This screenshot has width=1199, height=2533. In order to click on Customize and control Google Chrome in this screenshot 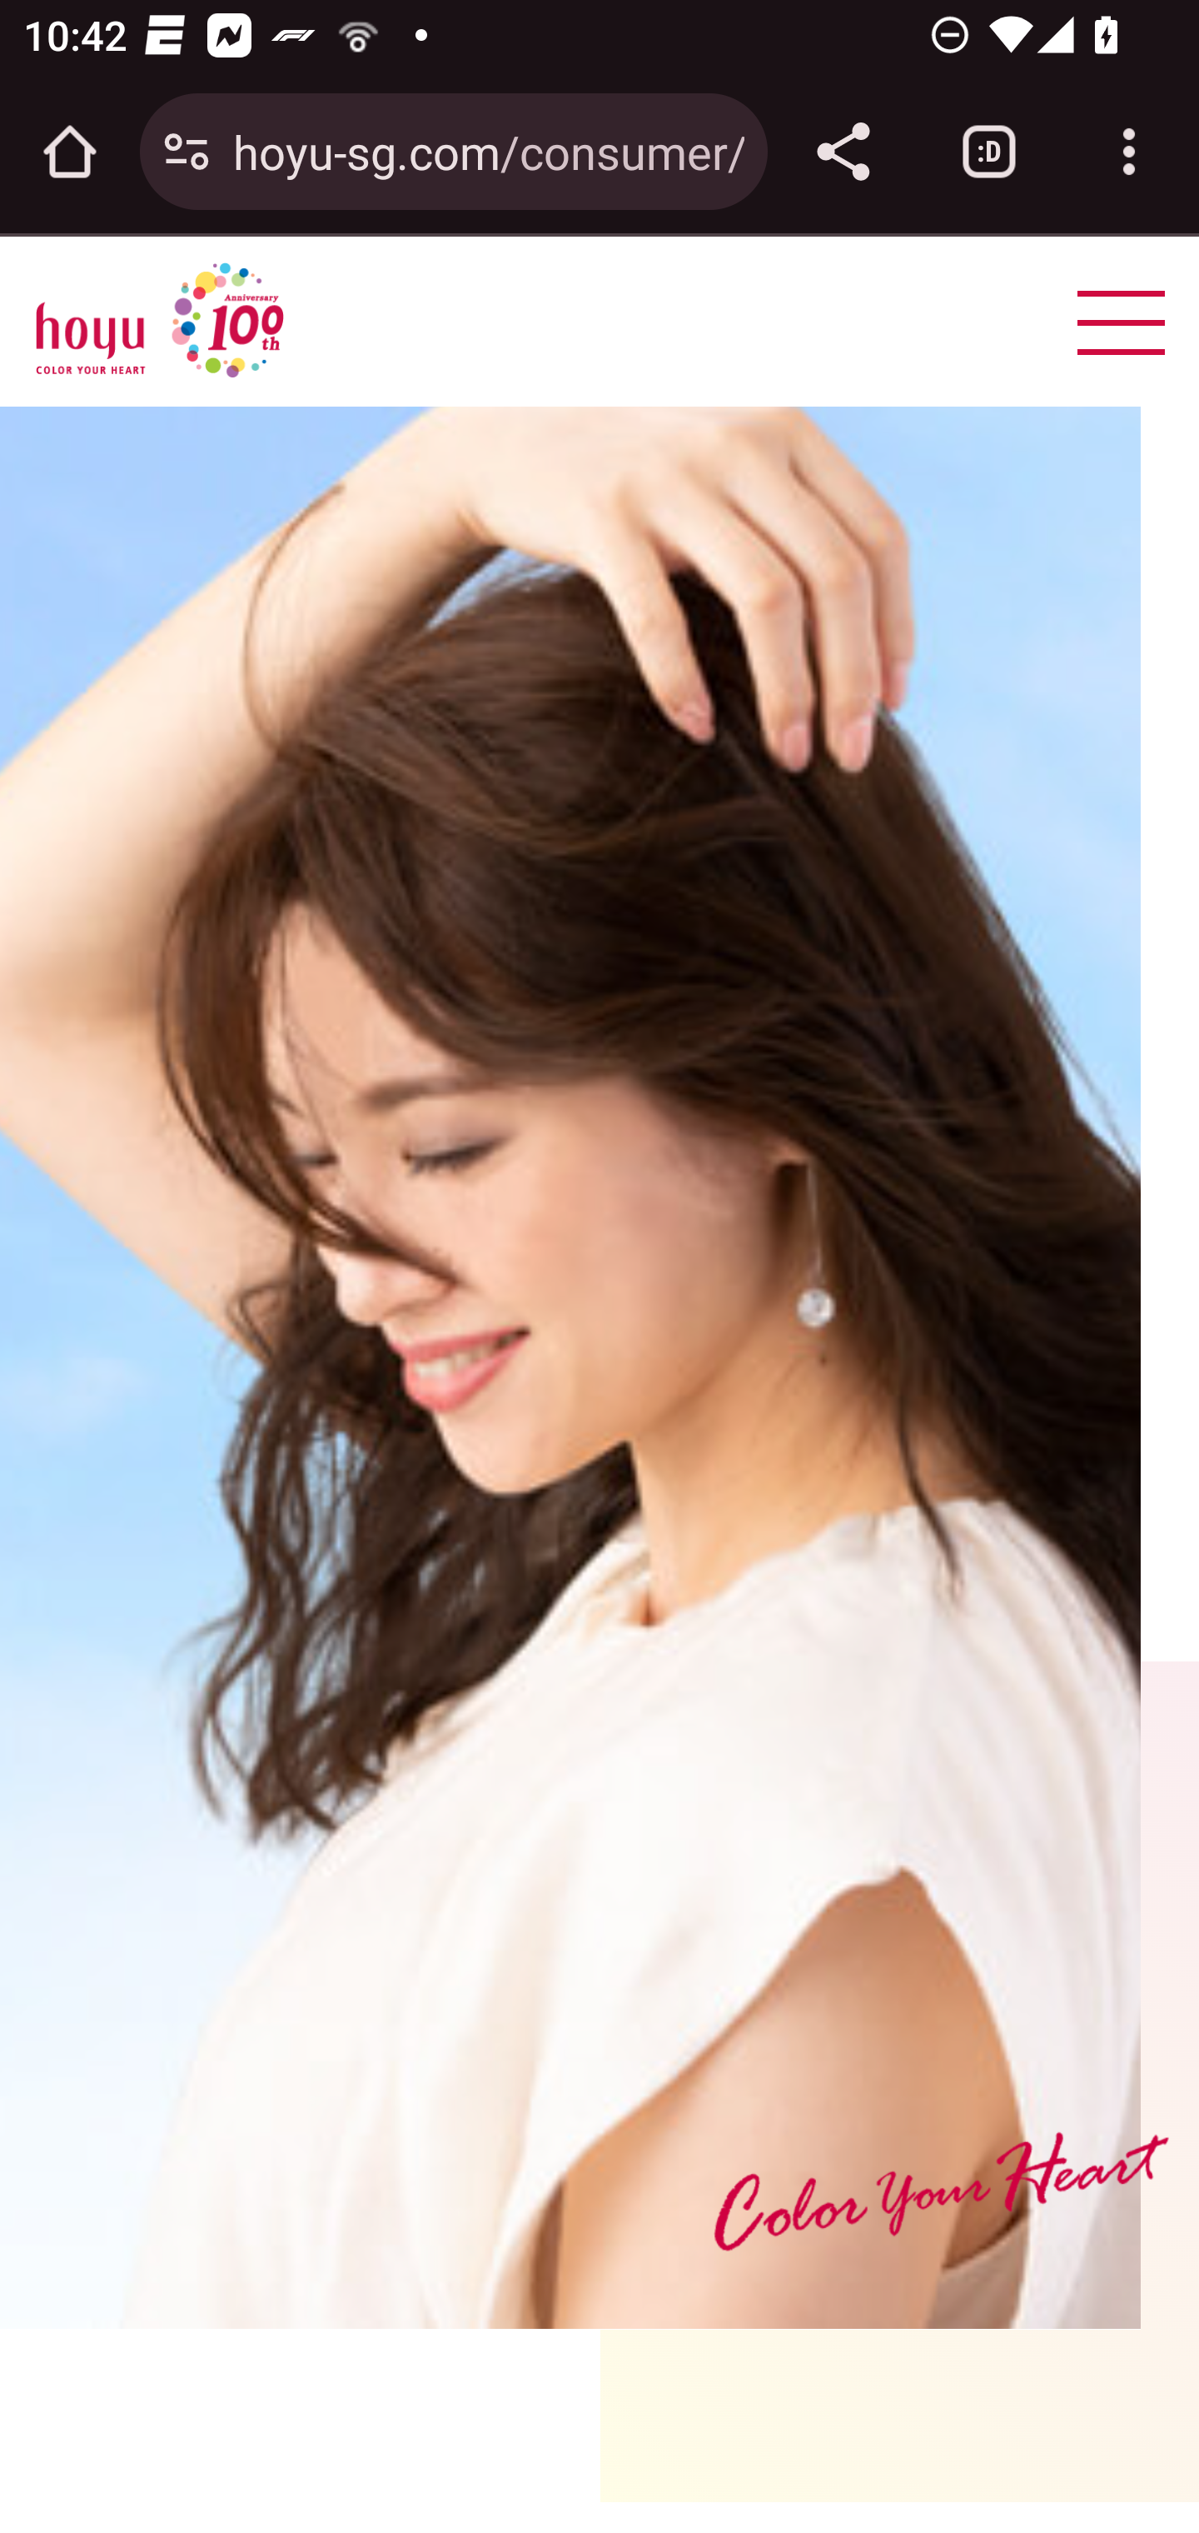, I will do `click(1129, 152)`.